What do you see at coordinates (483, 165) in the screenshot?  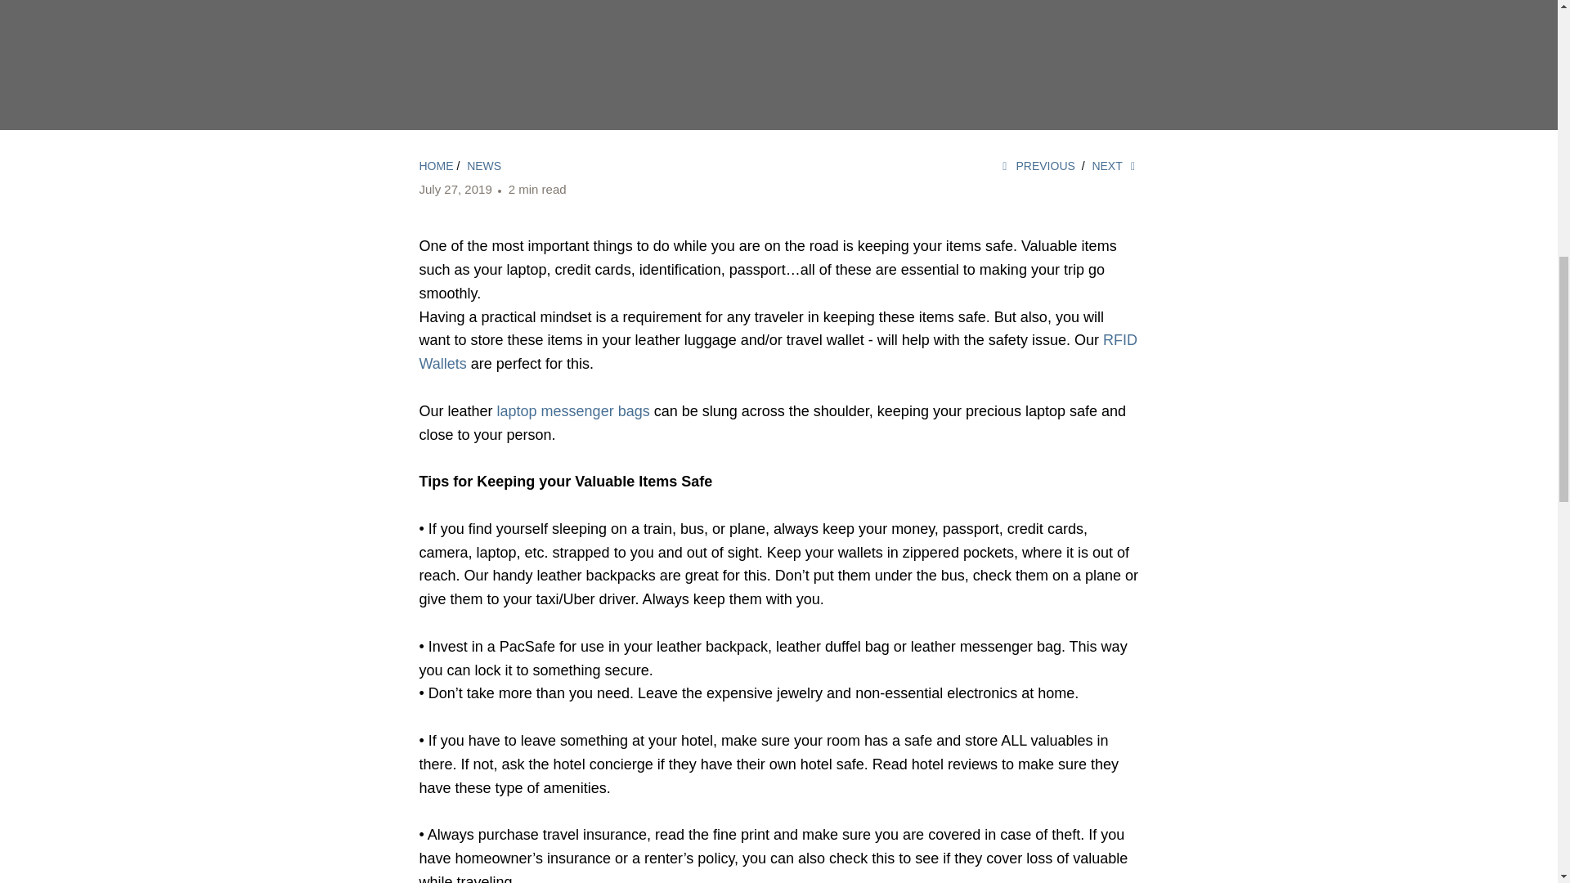 I see `News` at bounding box center [483, 165].